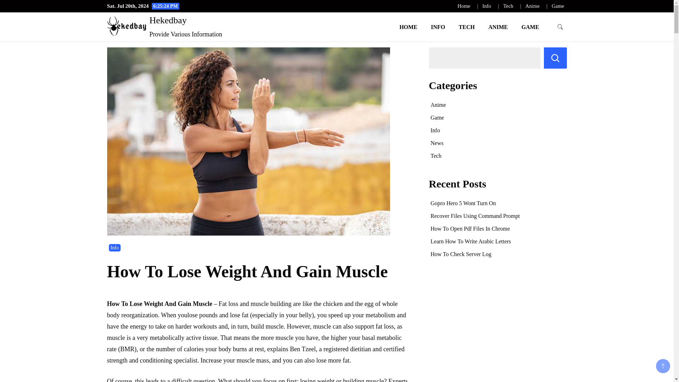 This screenshot has height=382, width=679. What do you see at coordinates (558, 6) in the screenshot?
I see `Game` at bounding box center [558, 6].